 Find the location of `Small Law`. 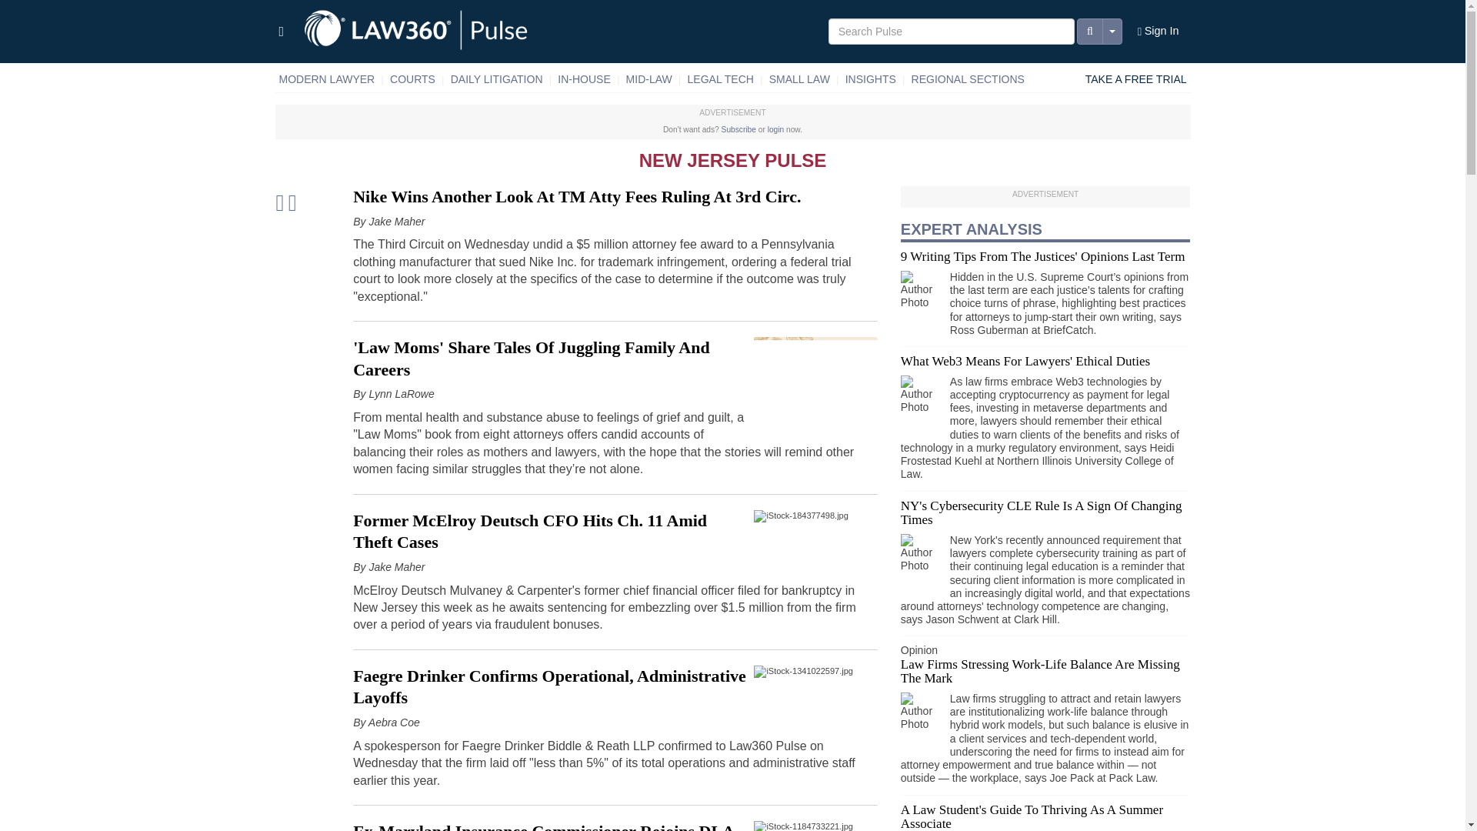

Small Law is located at coordinates (799, 79).